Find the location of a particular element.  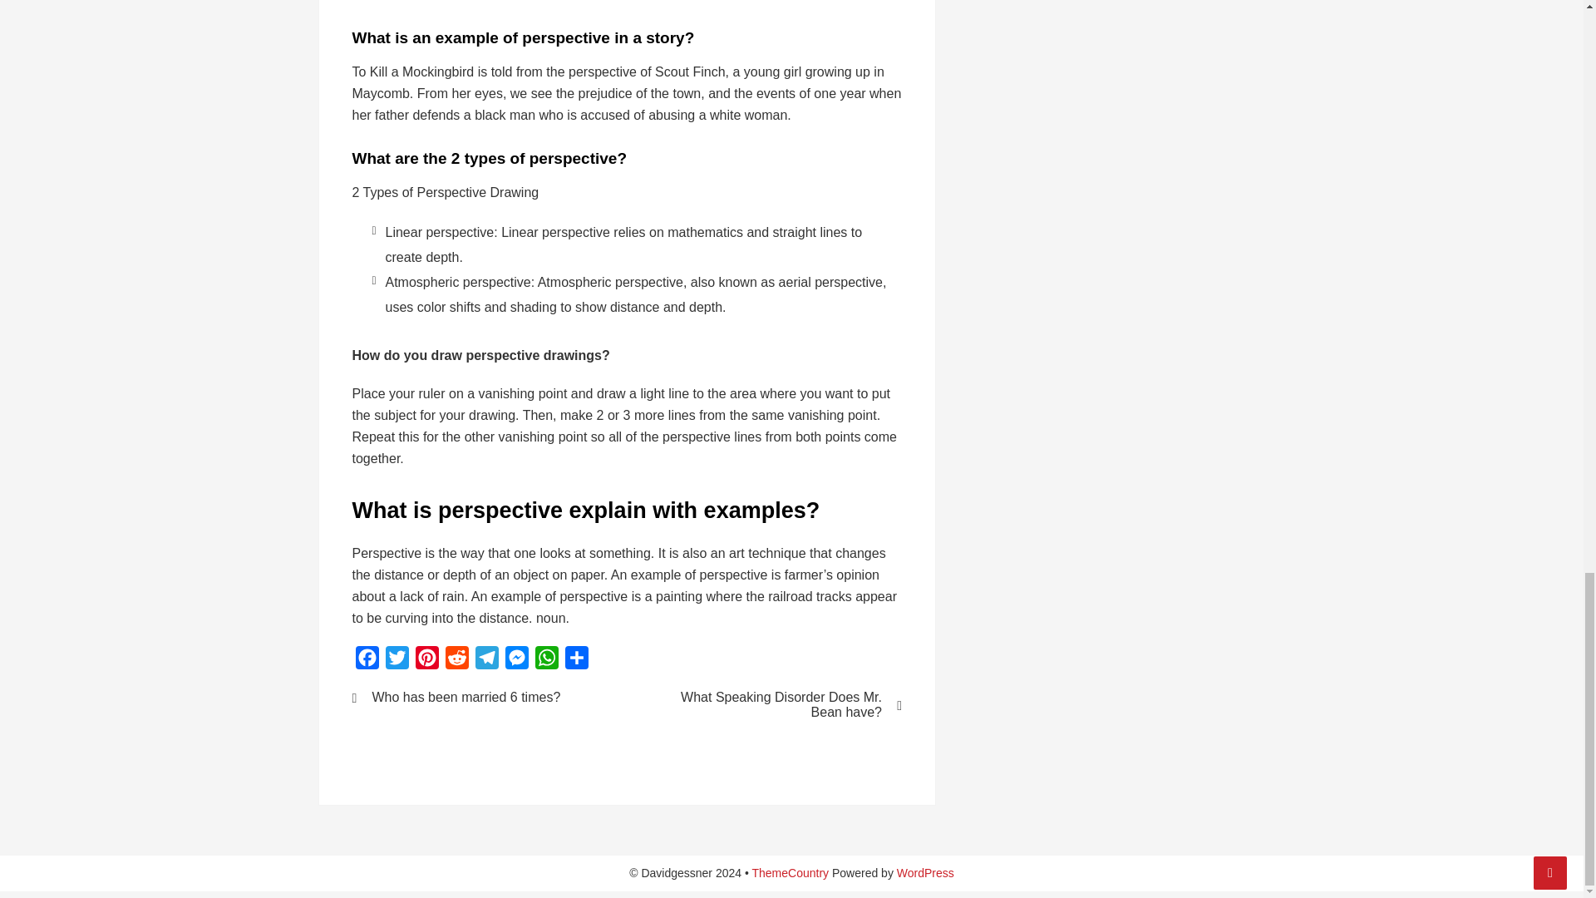

WhatsApp is located at coordinates (546, 661).